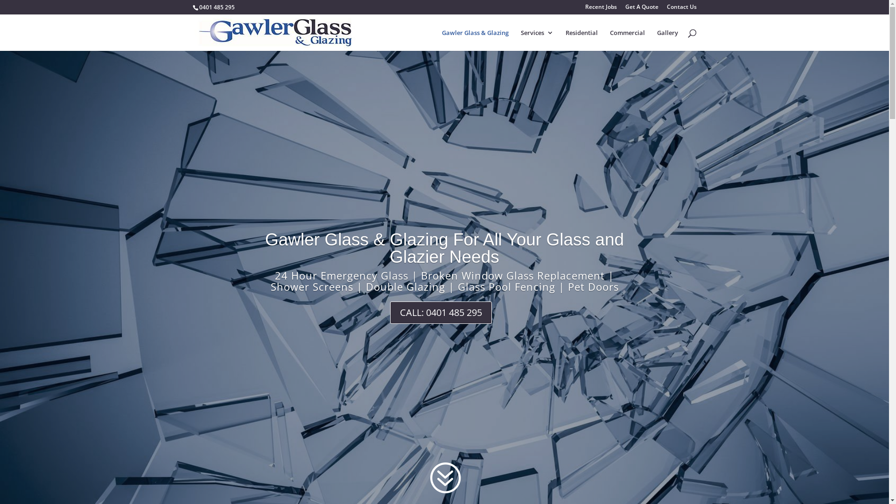  I want to click on Commercial, so click(627, 40).